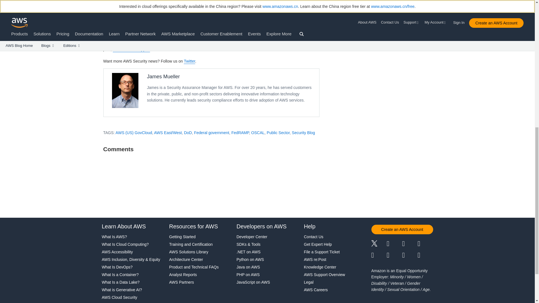 Image resolution: width=539 pixels, height=303 pixels. What do you see at coordinates (379, 244) in the screenshot?
I see `Twitter` at bounding box center [379, 244].